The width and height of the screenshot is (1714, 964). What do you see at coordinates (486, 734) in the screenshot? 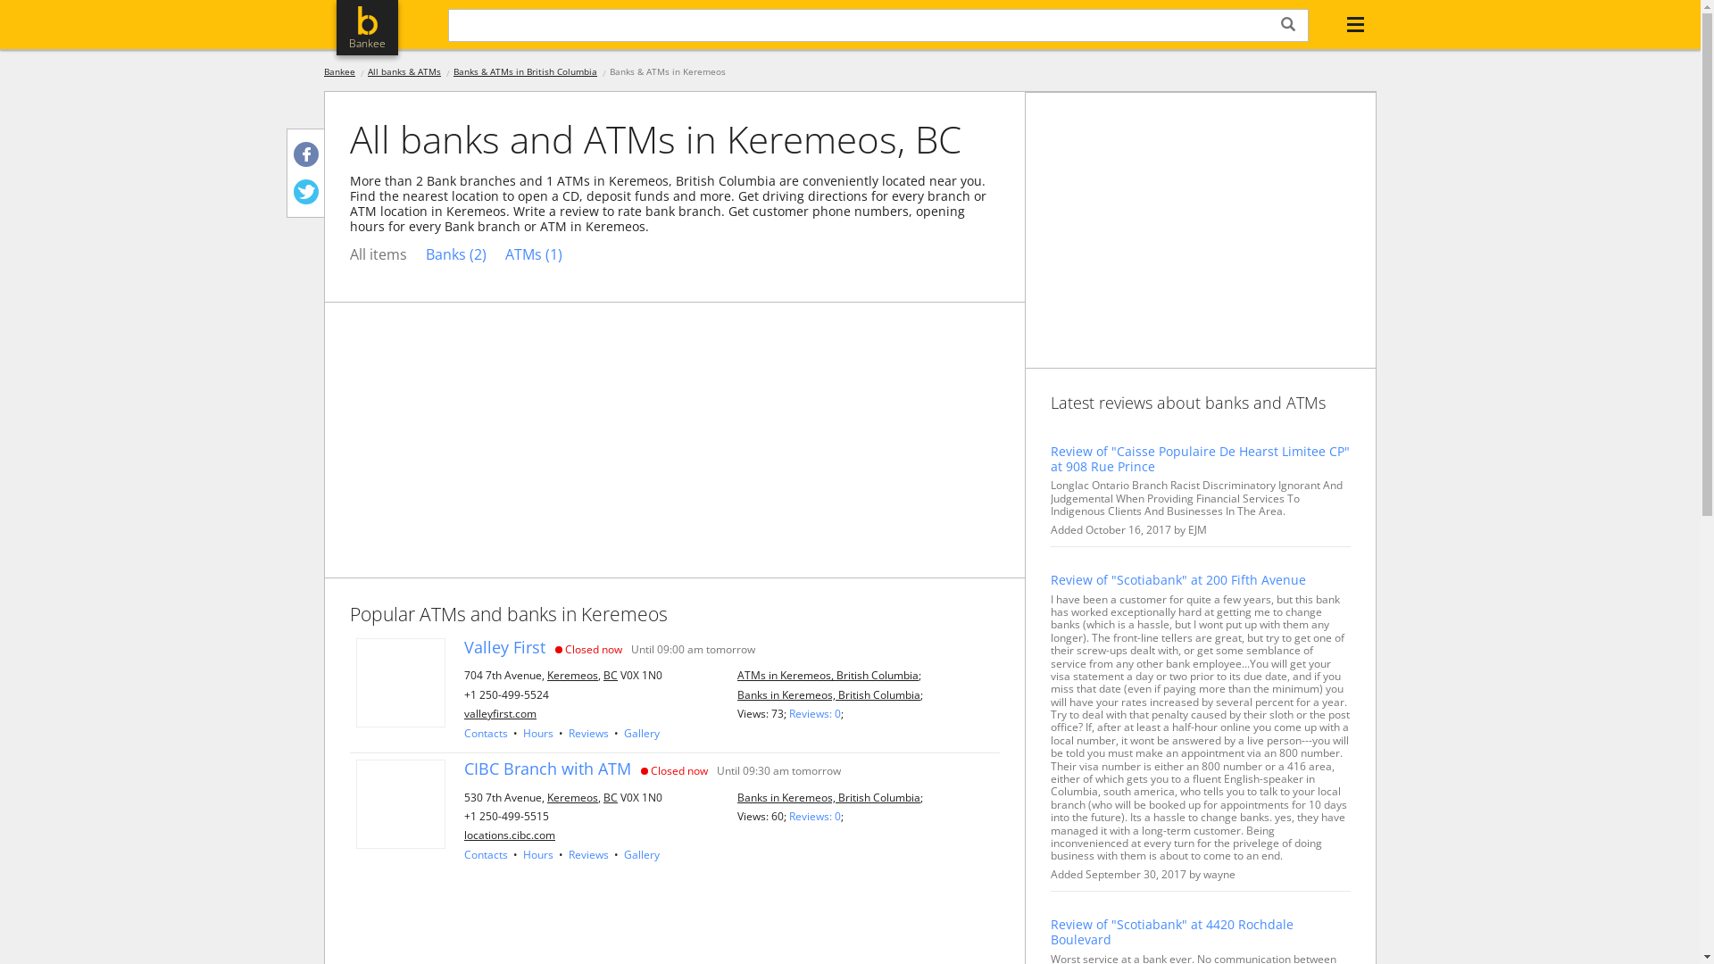
I see `Contacts` at bounding box center [486, 734].